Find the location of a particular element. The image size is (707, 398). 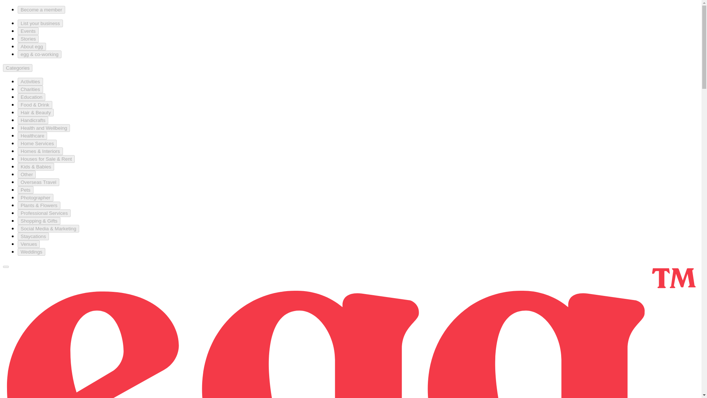

Home Services is located at coordinates (37, 143).